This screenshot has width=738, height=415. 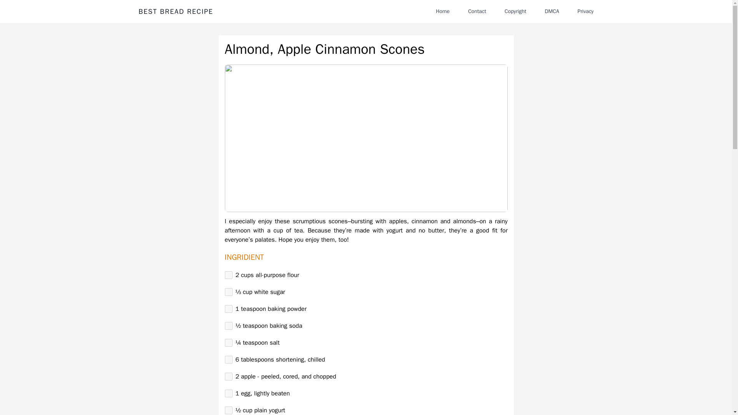 I want to click on on, so click(x=228, y=360).